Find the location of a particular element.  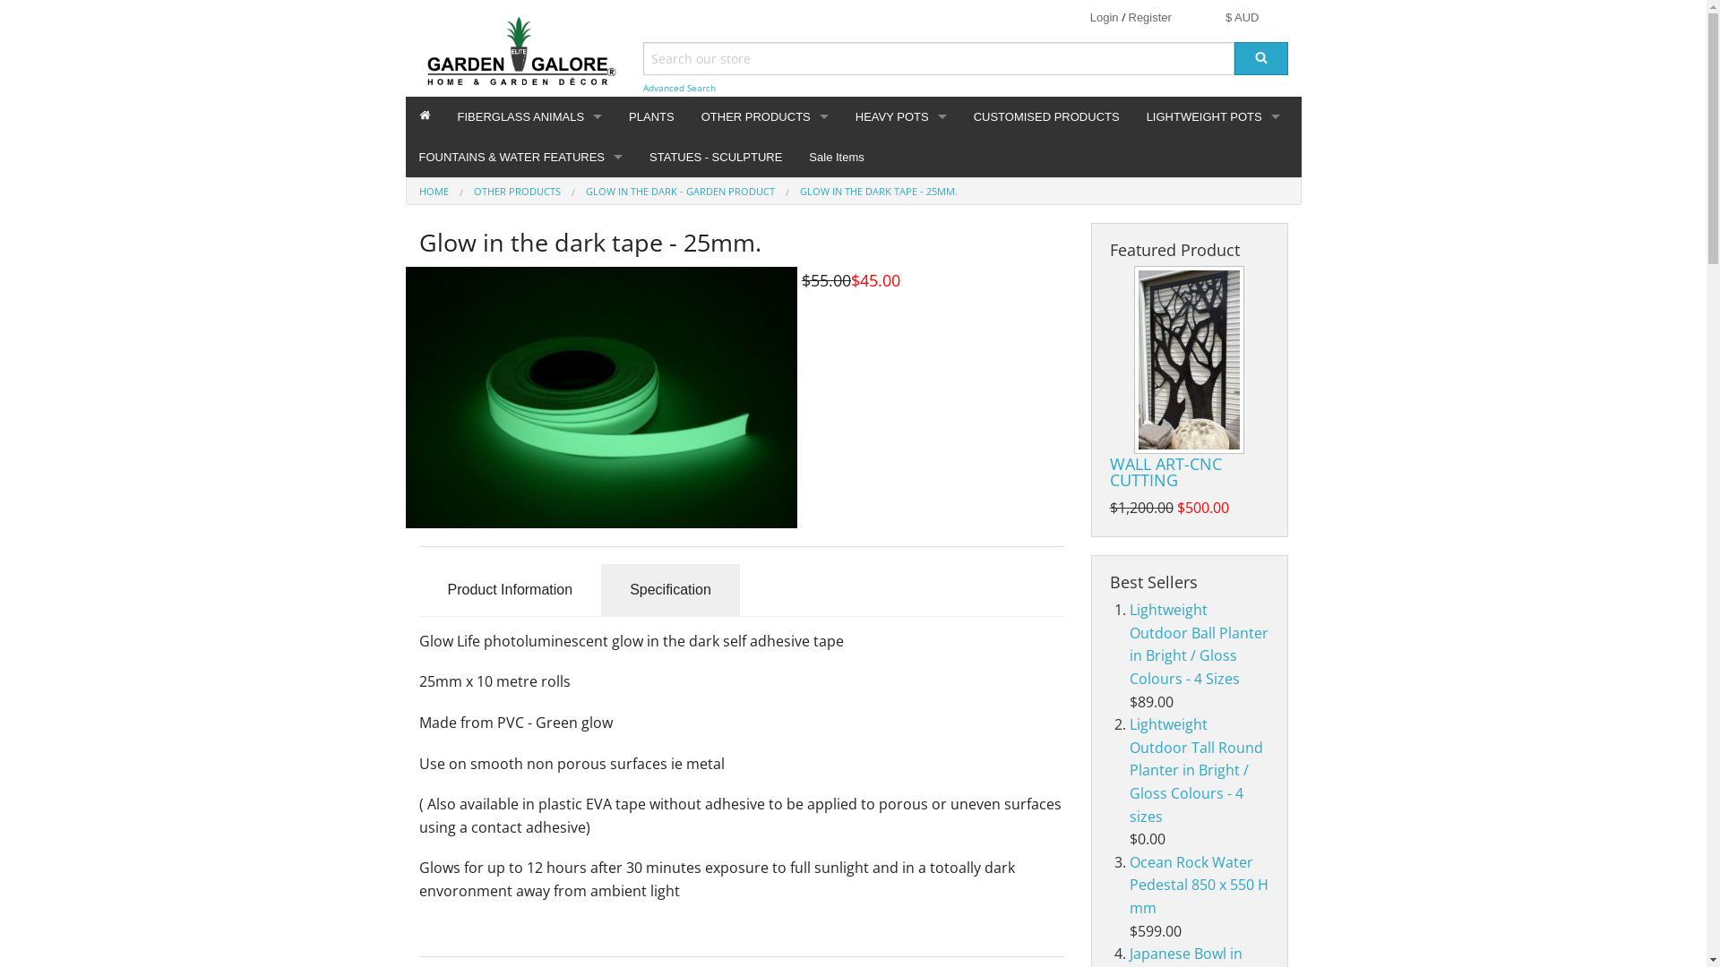

Home is located at coordinates (425, 116).